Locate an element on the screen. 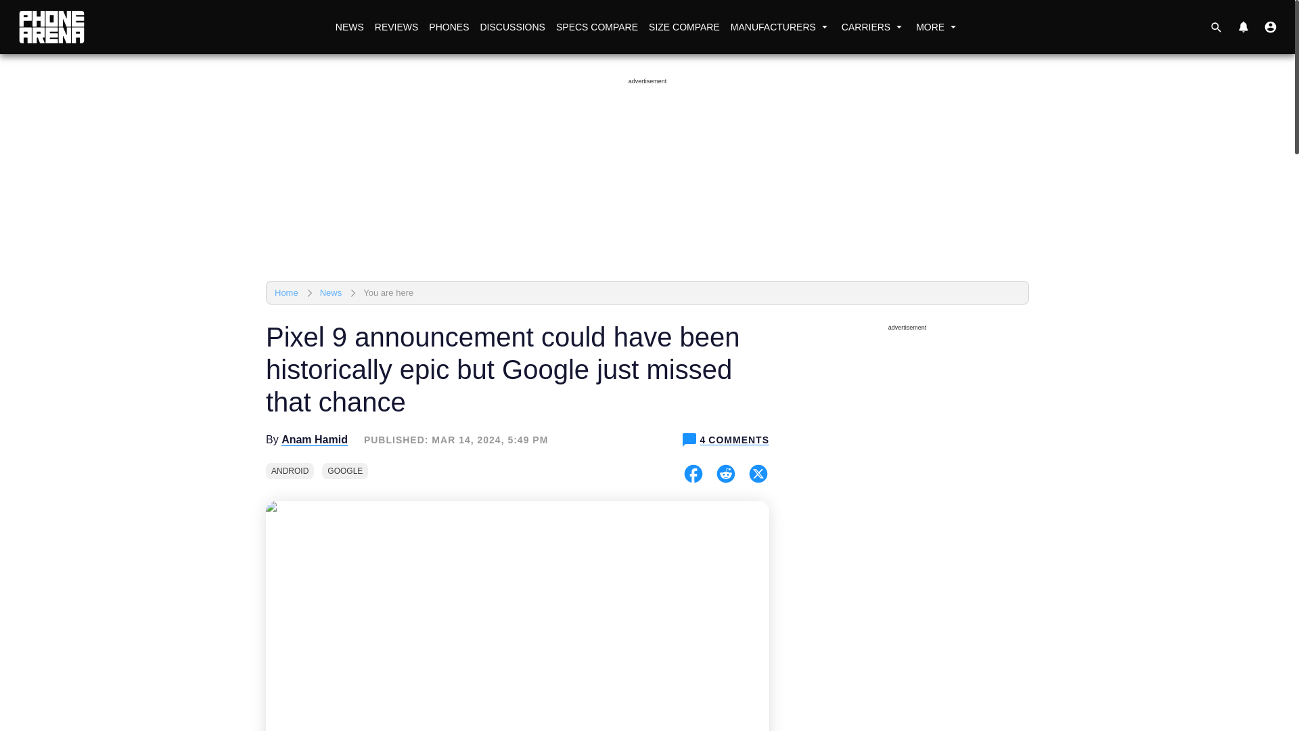 This screenshot has width=1299, height=731. PHONES is located at coordinates (448, 27).